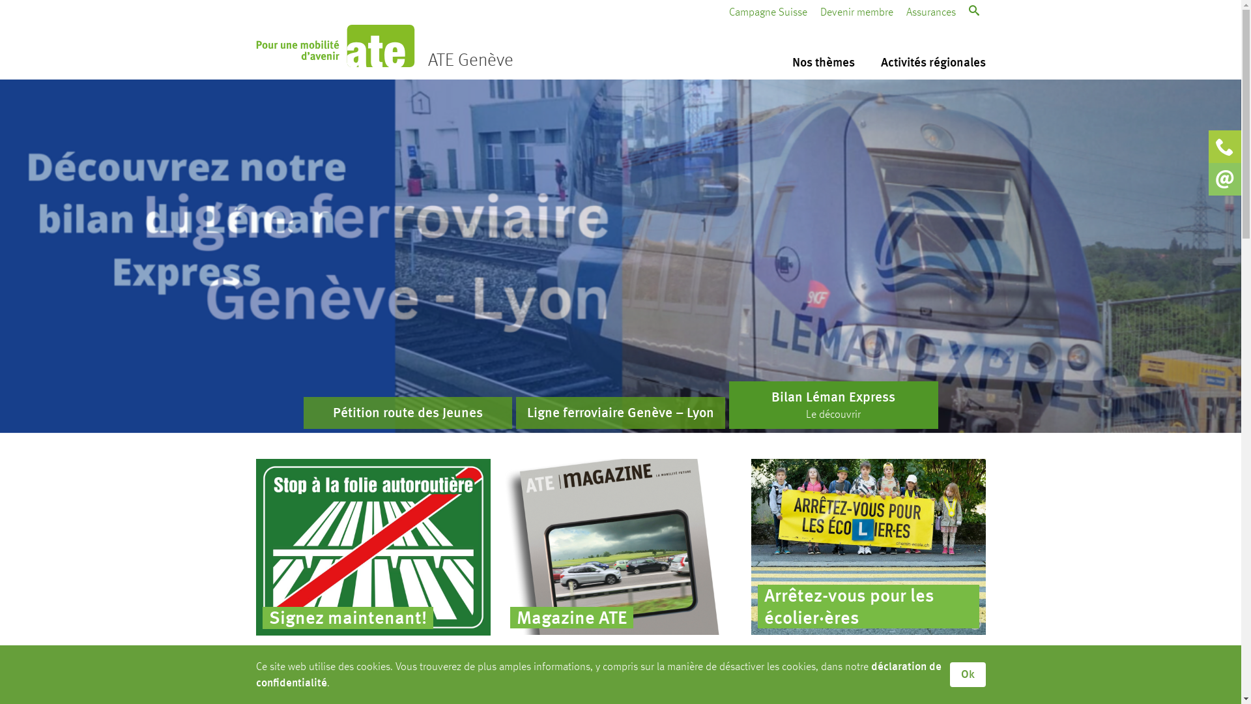 The image size is (1251, 704). I want to click on Assurances, so click(930, 12).